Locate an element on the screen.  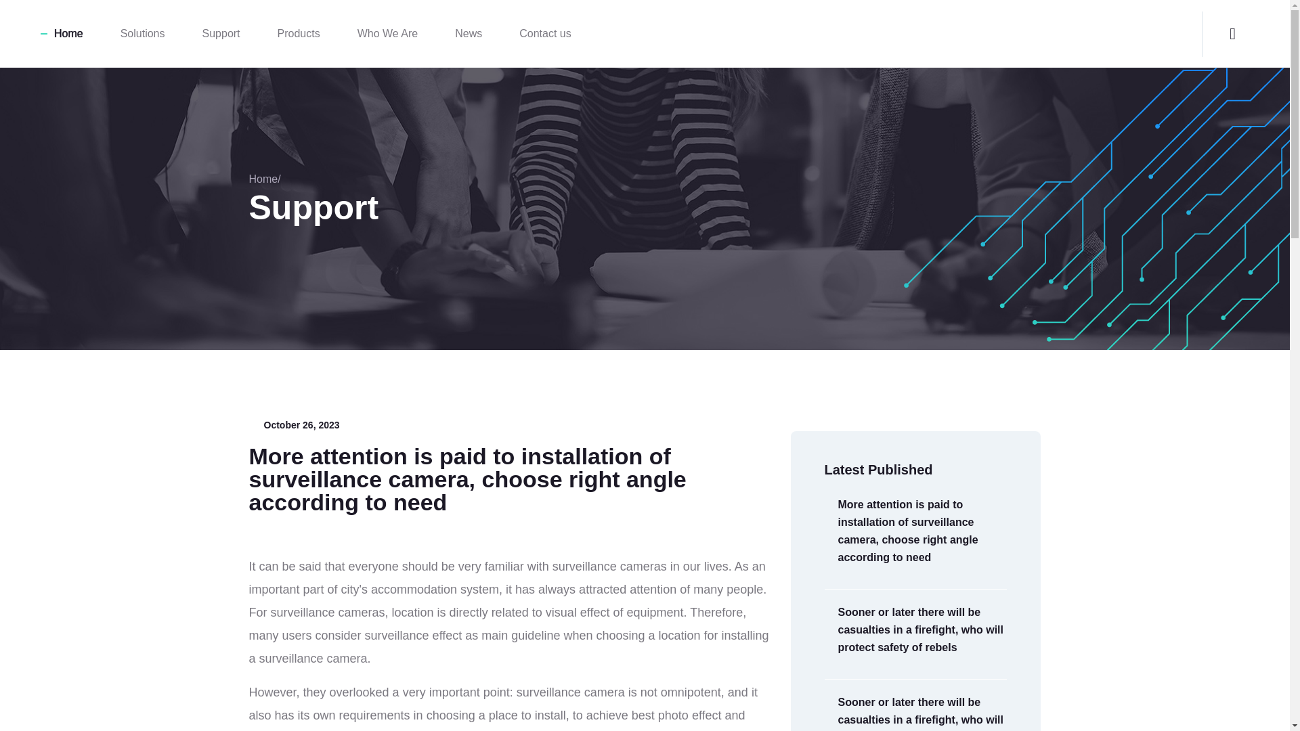
Support is located at coordinates (221, 34).